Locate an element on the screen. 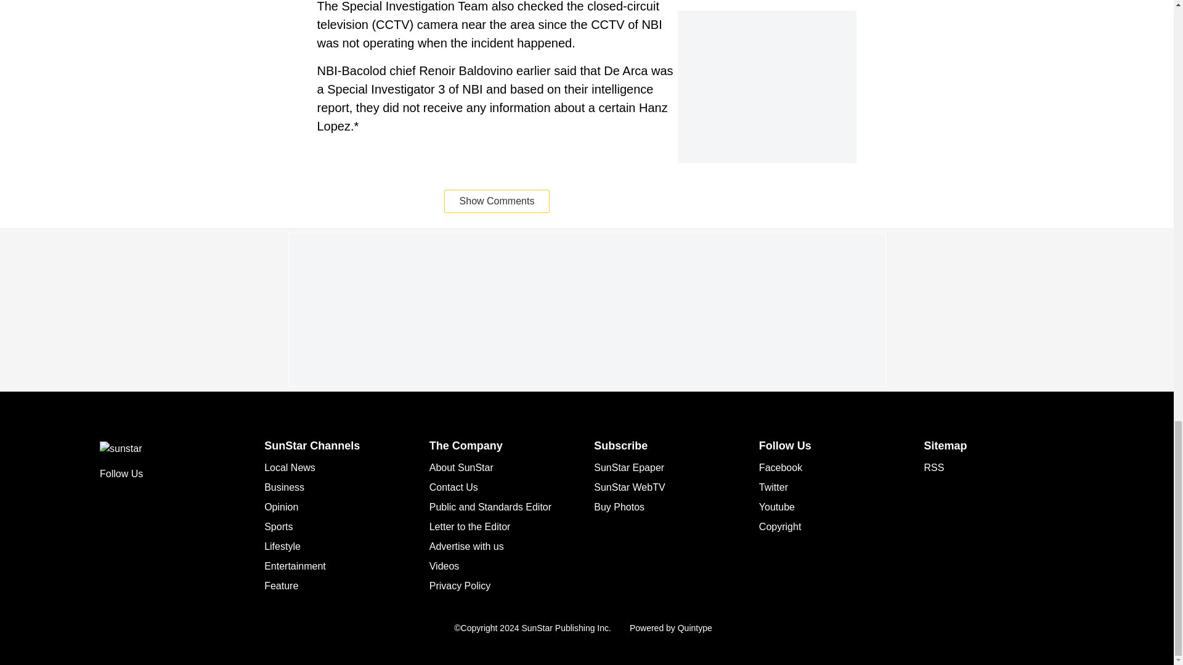 The height and width of the screenshot is (665, 1183). Sports is located at coordinates (278, 526).